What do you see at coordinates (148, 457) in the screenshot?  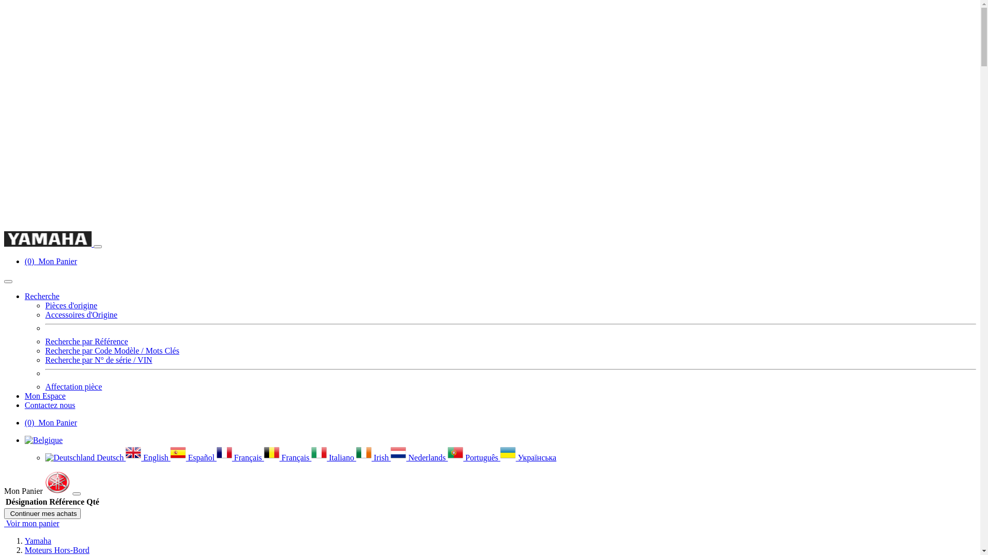 I see `English` at bounding box center [148, 457].